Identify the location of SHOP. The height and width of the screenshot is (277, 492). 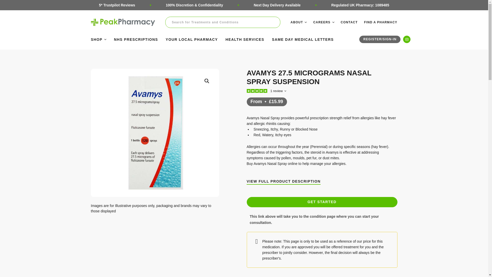
(98, 39).